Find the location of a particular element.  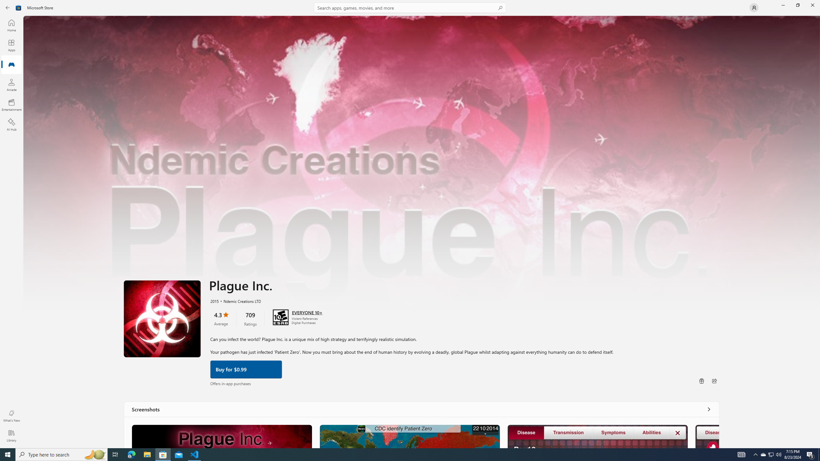

Close Microsoft Store is located at coordinates (812, 5).